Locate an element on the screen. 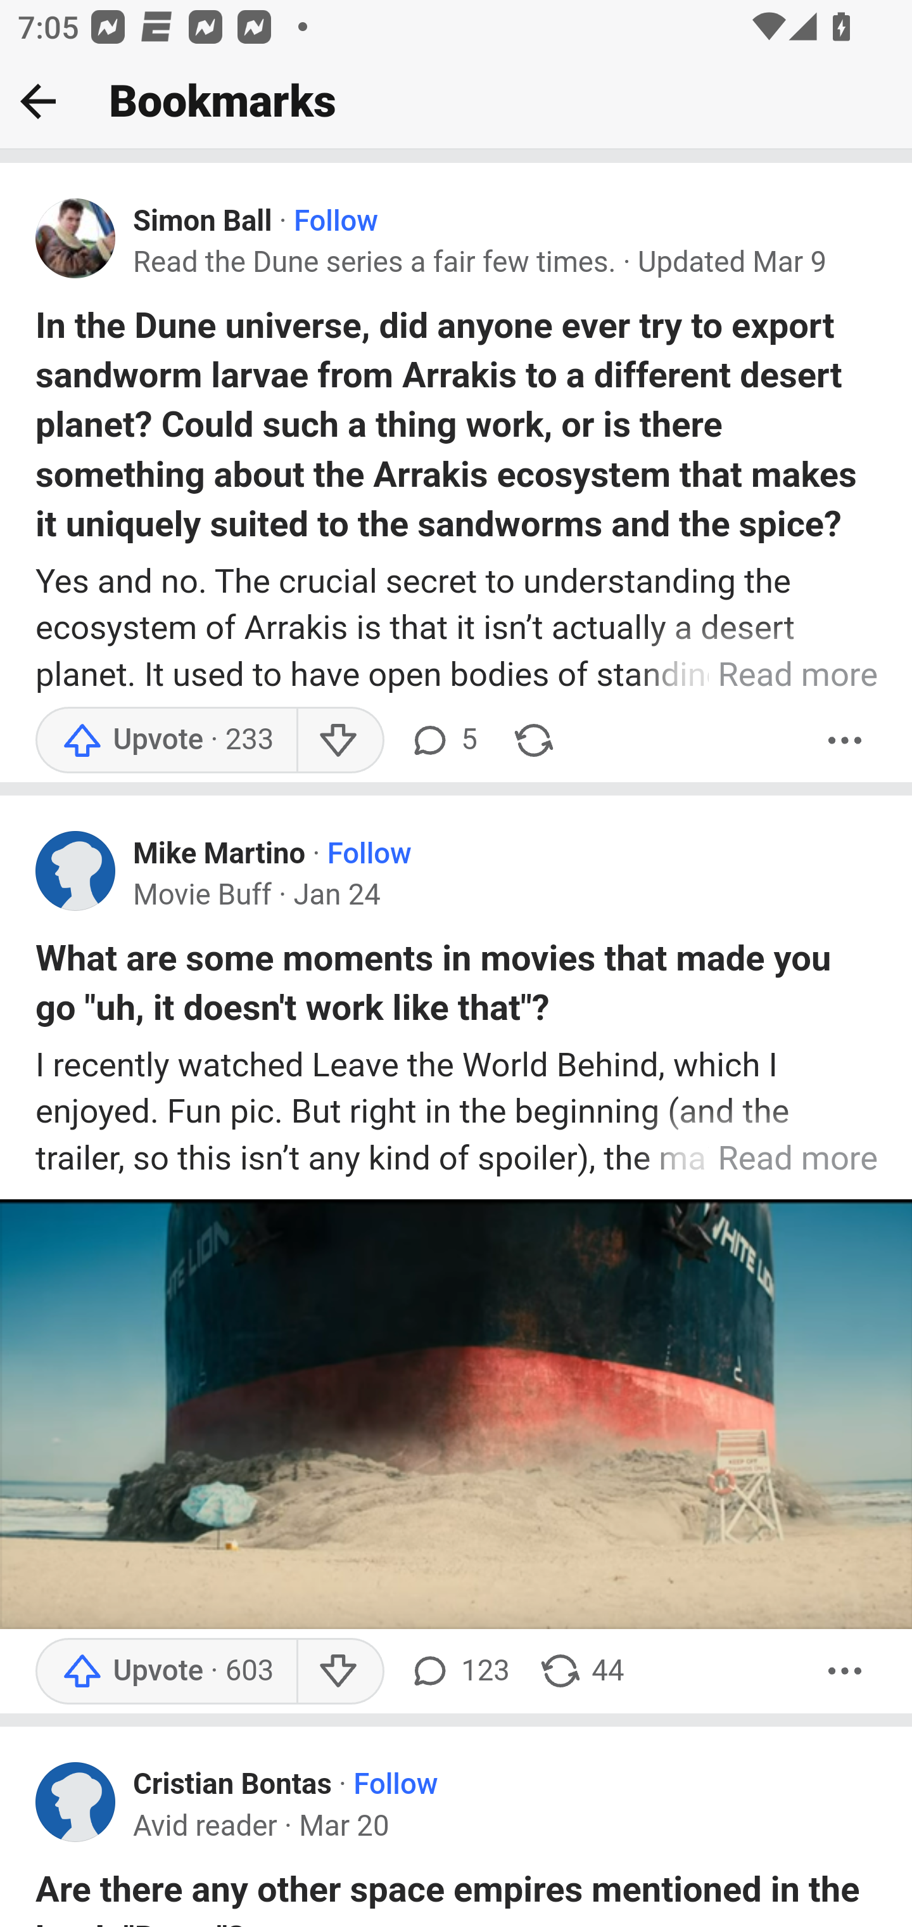 This screenshot has width=912, height=1927. Cristian Bontas is located at coordinates (233, 1786).